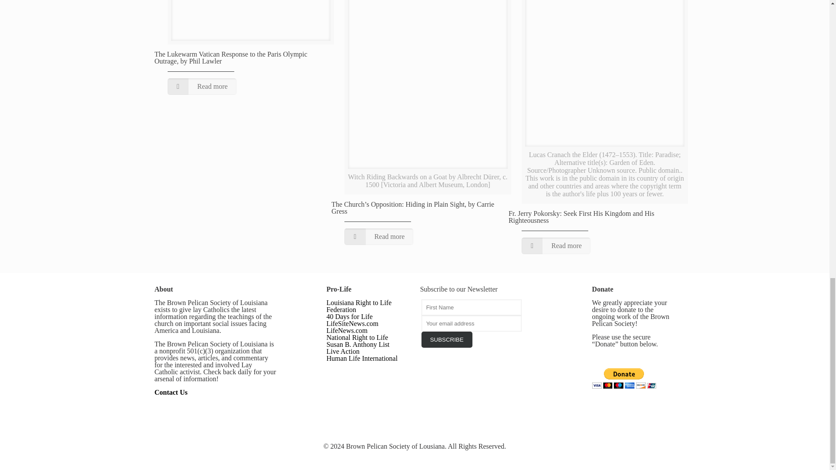 Image resolution: width=836 pixels, height=470 pixels. Describe the element at coordinates (403, 458) in the screenshot. I see `Facebook` at that location.